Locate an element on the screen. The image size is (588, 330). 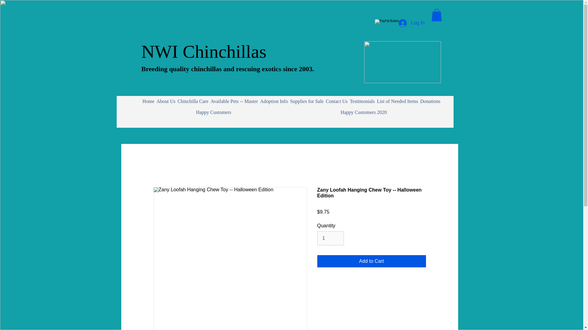
Available Pets -- Master is located at coordinates (234, 101).